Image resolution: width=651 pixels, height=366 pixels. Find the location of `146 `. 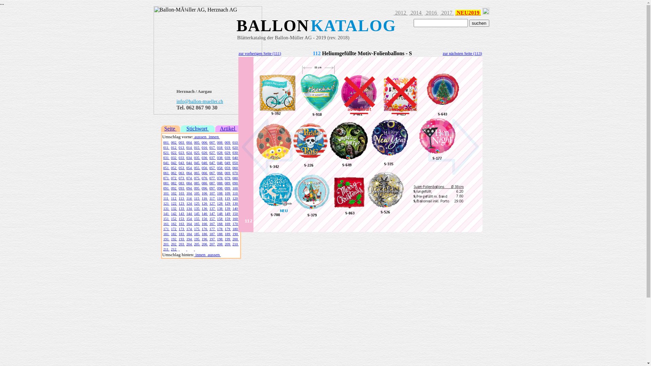

146  is located at coordinates (205, 213).